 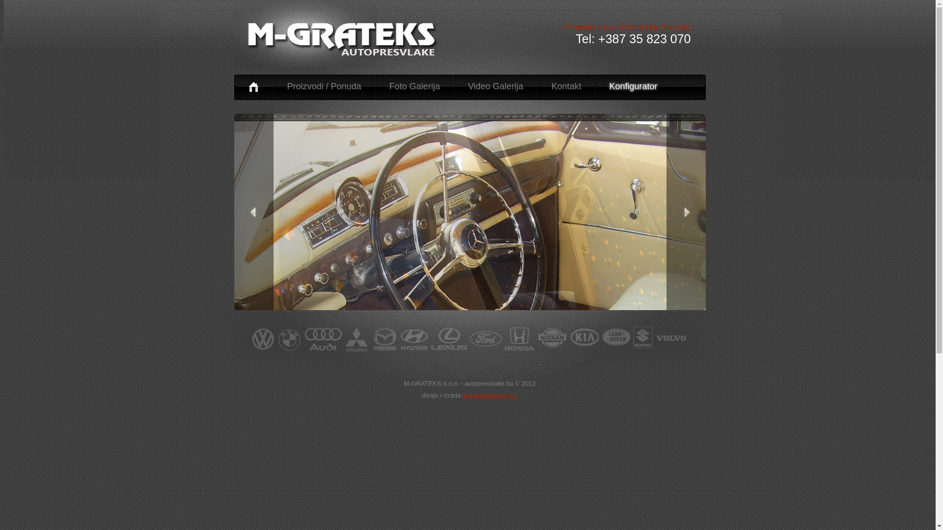 I want to click on Proizvodi / Ponuda, so click(x=324, y=86).